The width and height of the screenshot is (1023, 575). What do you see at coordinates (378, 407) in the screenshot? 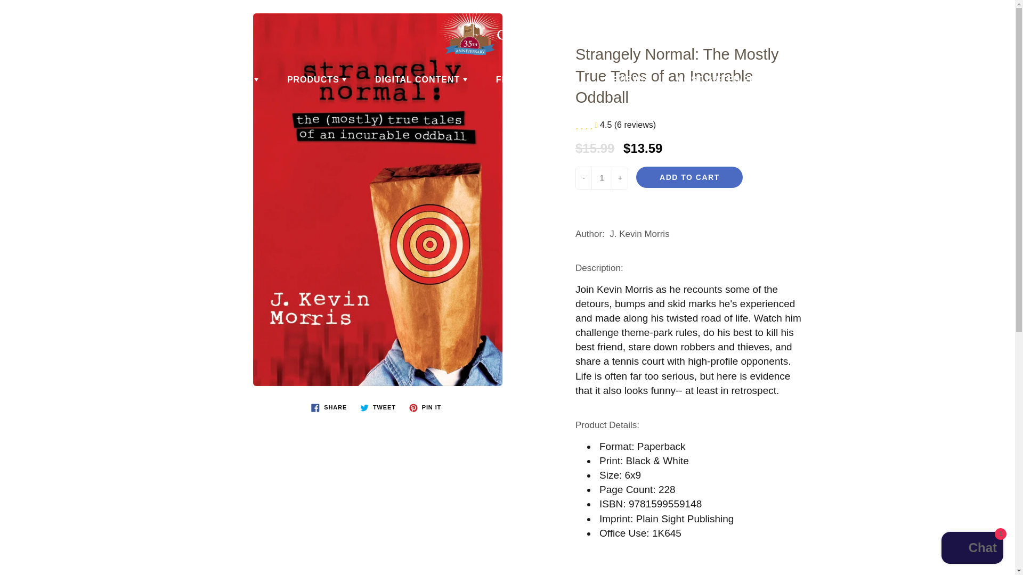
I see `Tweet on Twitter` at bounding box center [378, 407].